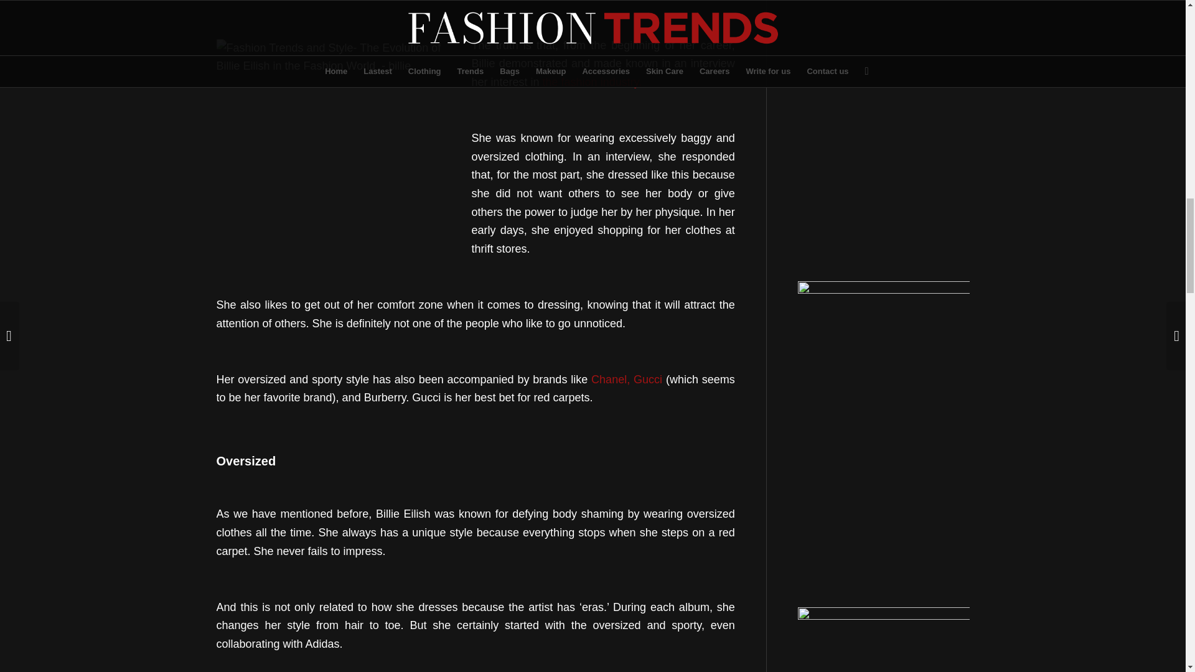  Describe the element at coordinates (610, 380) in the screenshot. I see `Chanel,` at that location.